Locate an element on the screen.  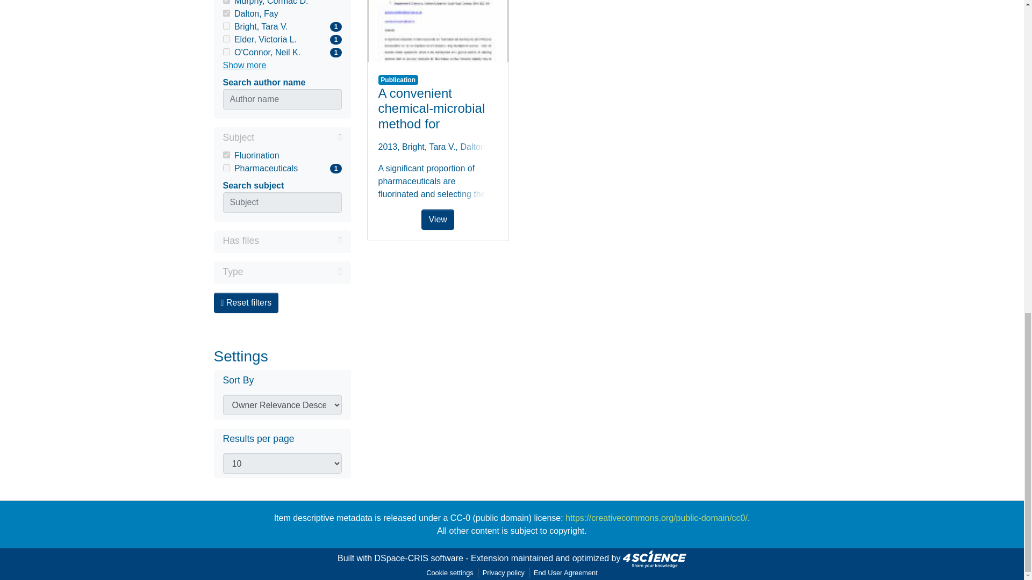
on is located at coordinates (226, 168).